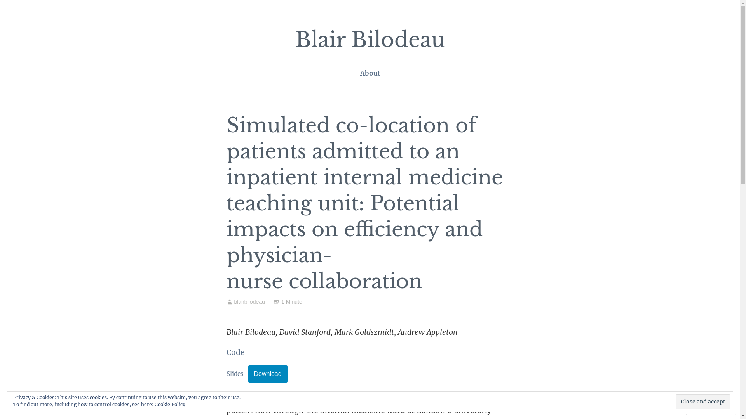 The image size is (746, 419). Describe the element at coordinates (370, 40) in the screenshot. I see `Blair Bilodeau` at that location.